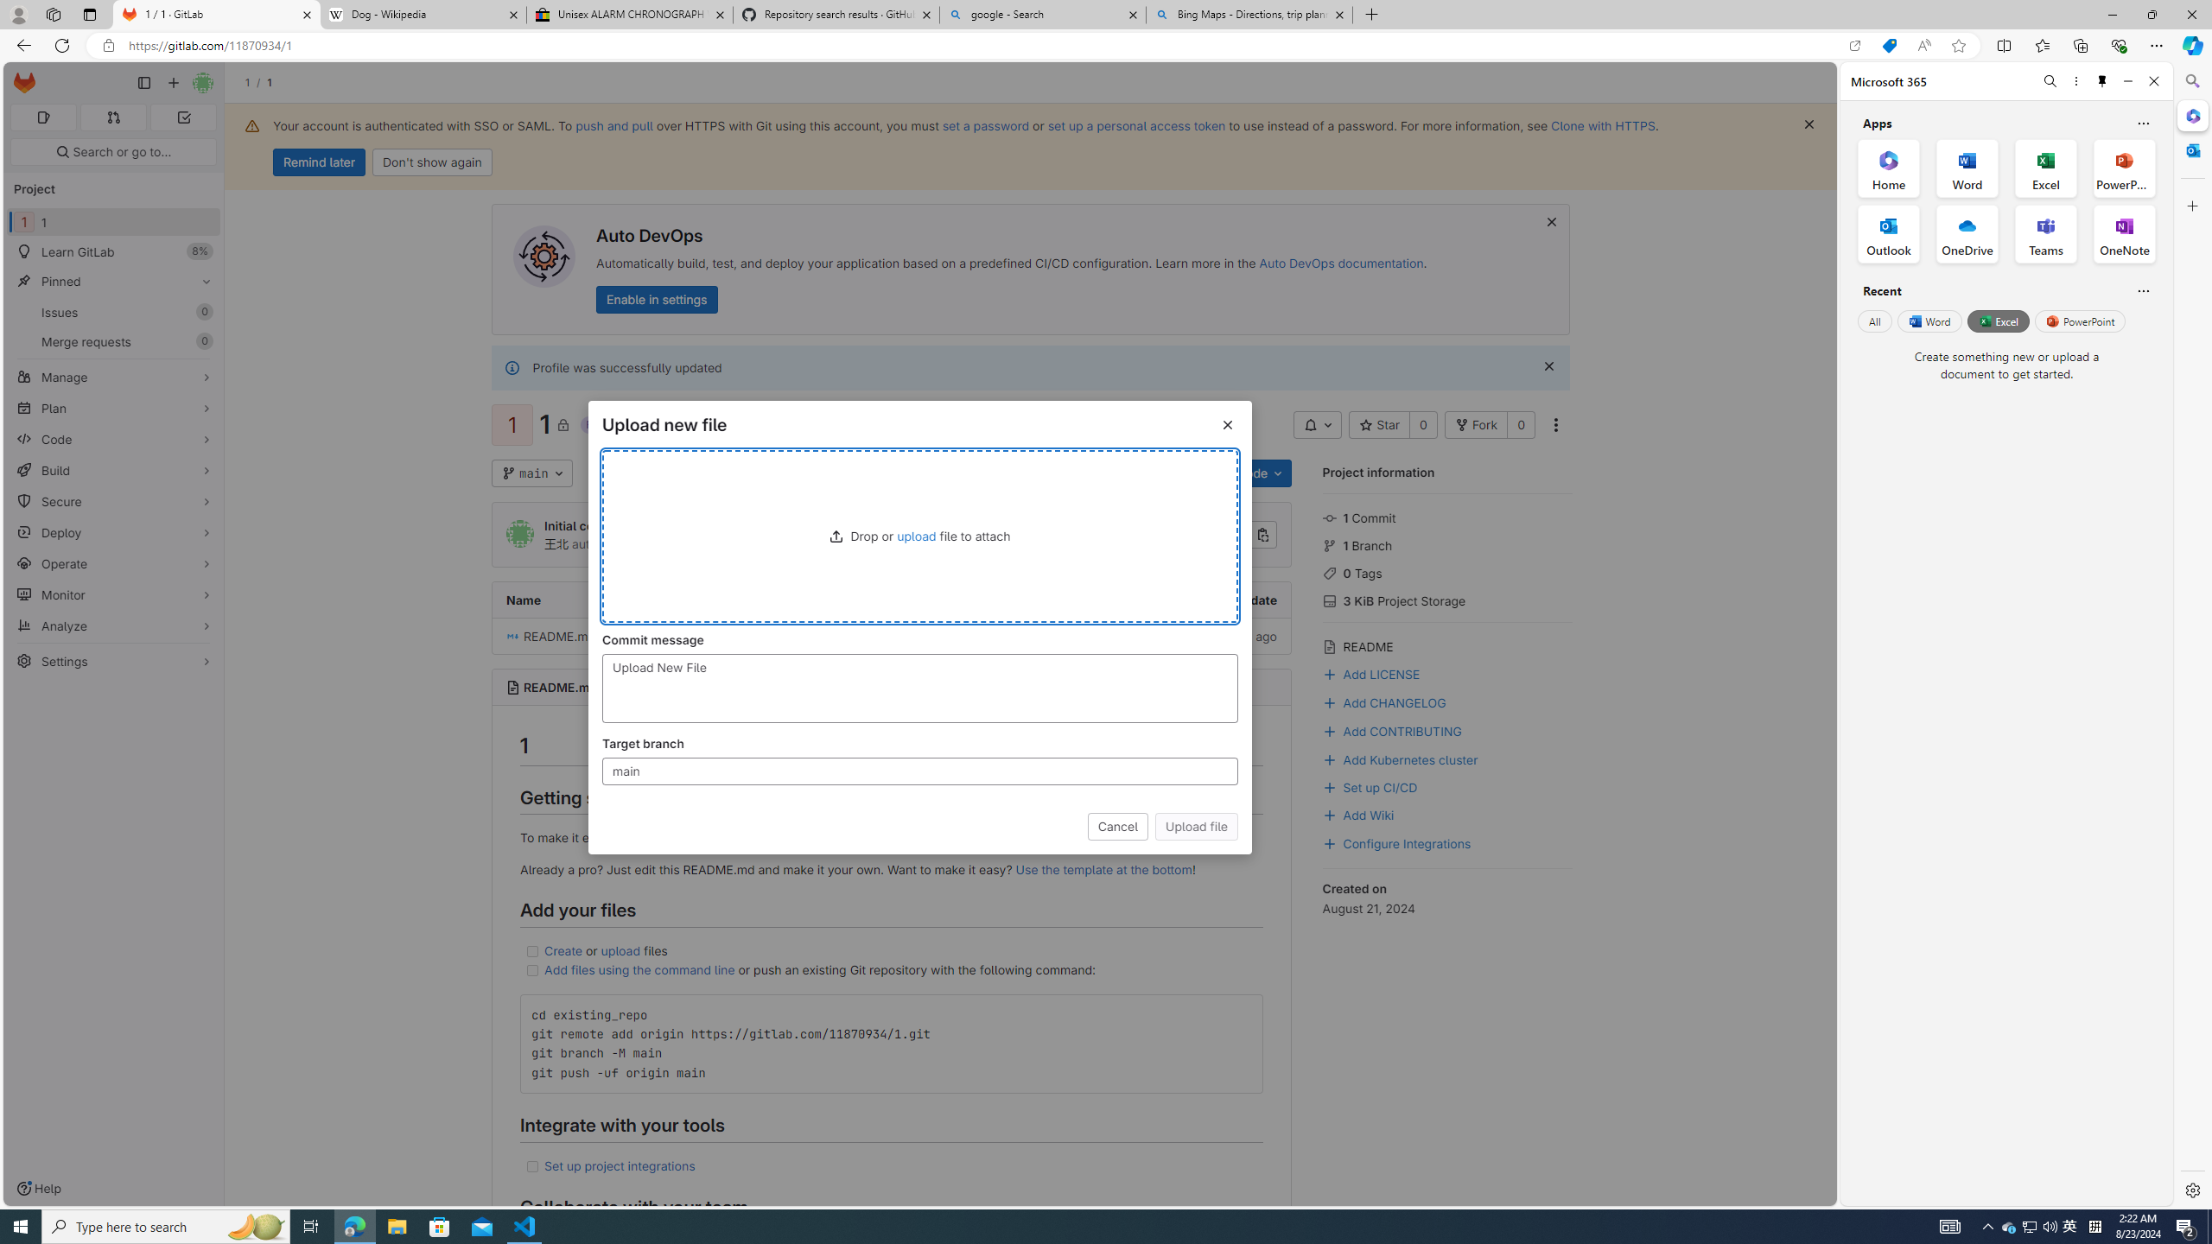  I want to click on PowerPoint, so click(2081, 321).